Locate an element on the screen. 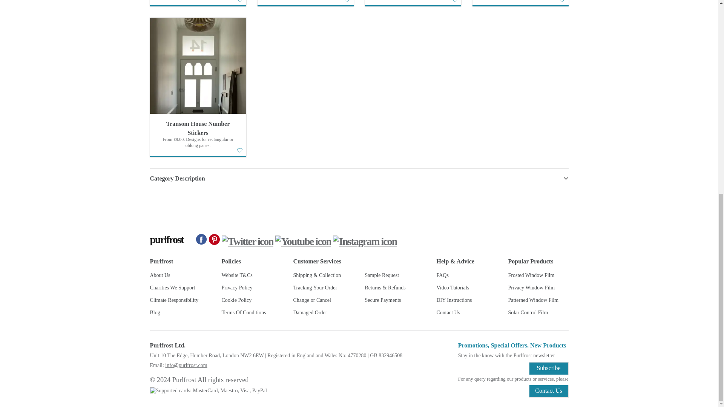 This screenshot has height=407, width=724. Add to Favourites is located at coordinates (239, 1).